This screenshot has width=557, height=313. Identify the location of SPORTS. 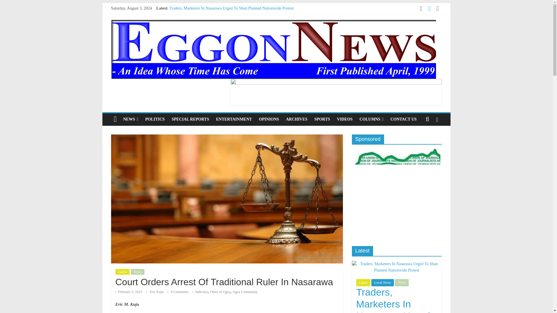
(322, 119).